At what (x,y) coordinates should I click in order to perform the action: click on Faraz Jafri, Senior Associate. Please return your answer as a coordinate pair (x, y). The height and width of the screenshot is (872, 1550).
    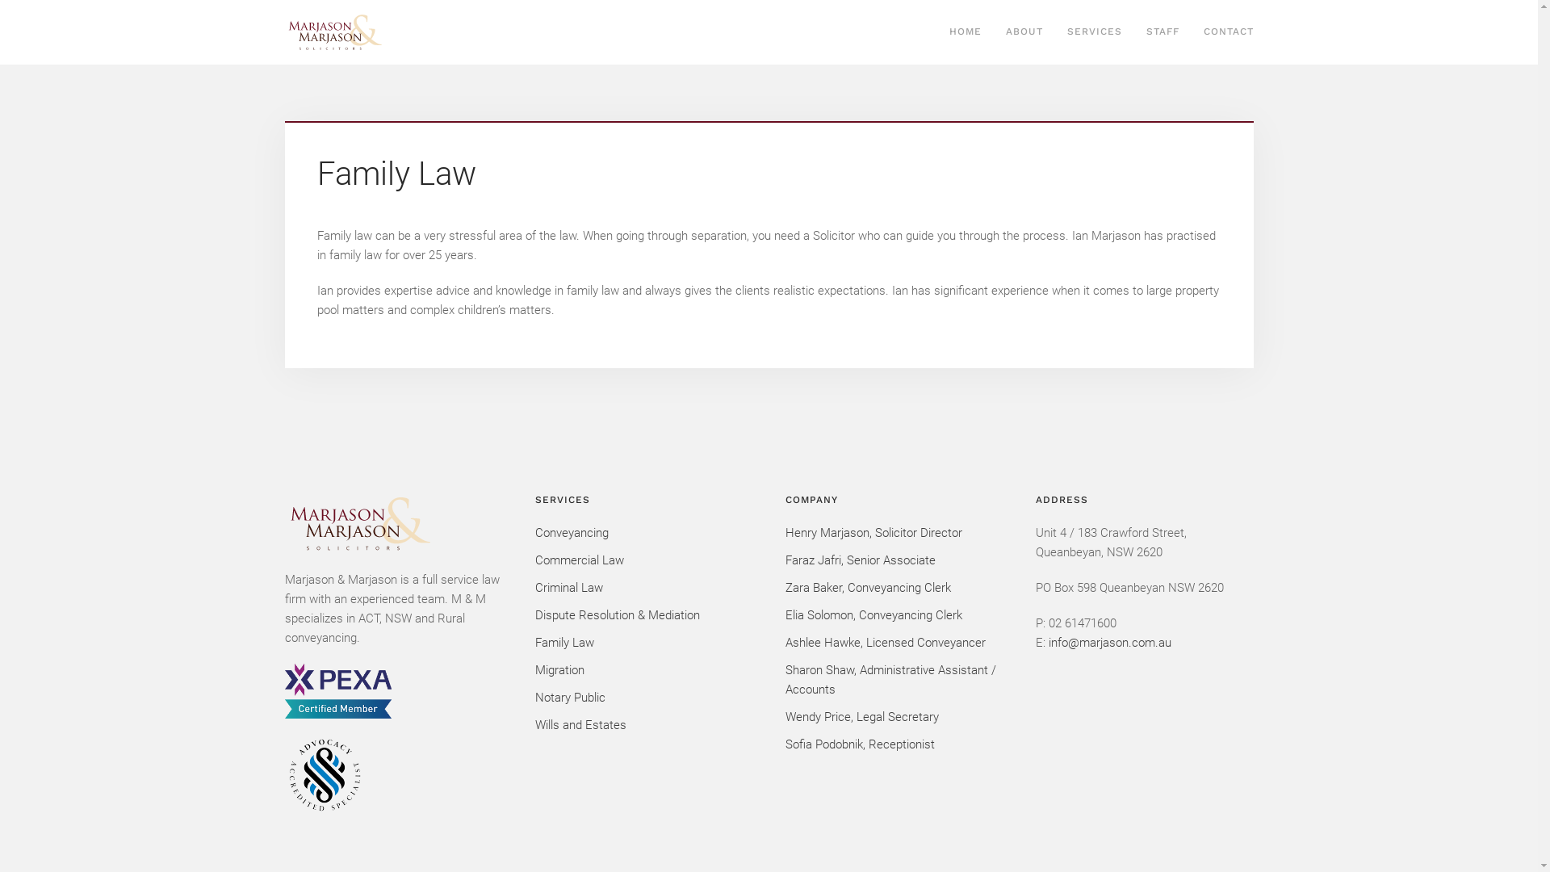
    Looking at the image, I should click on (894, 560).